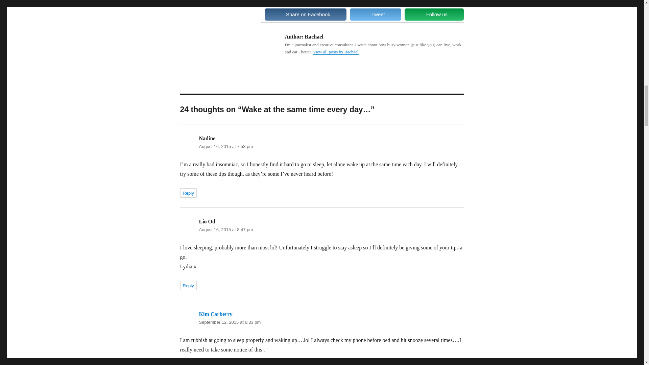  I want to click on August 16, 2015 at 8:47 pm, so click(226, 229).